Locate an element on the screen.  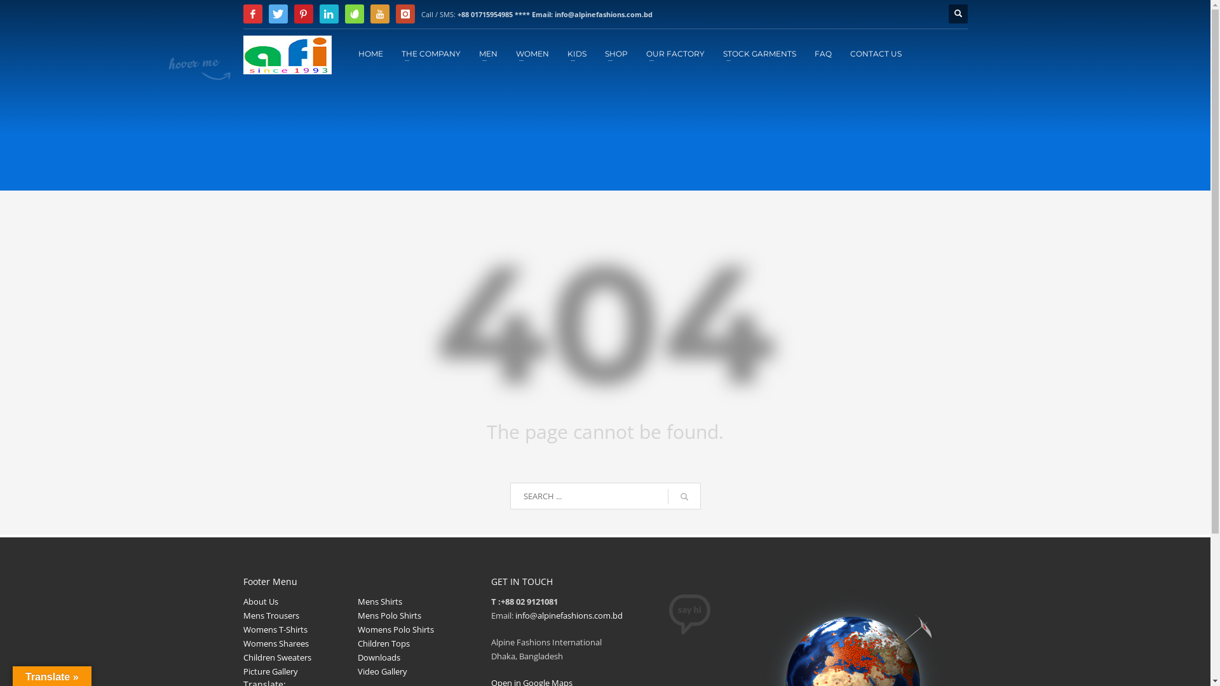
OUR FACTORY is located at coordinates (675, 54).